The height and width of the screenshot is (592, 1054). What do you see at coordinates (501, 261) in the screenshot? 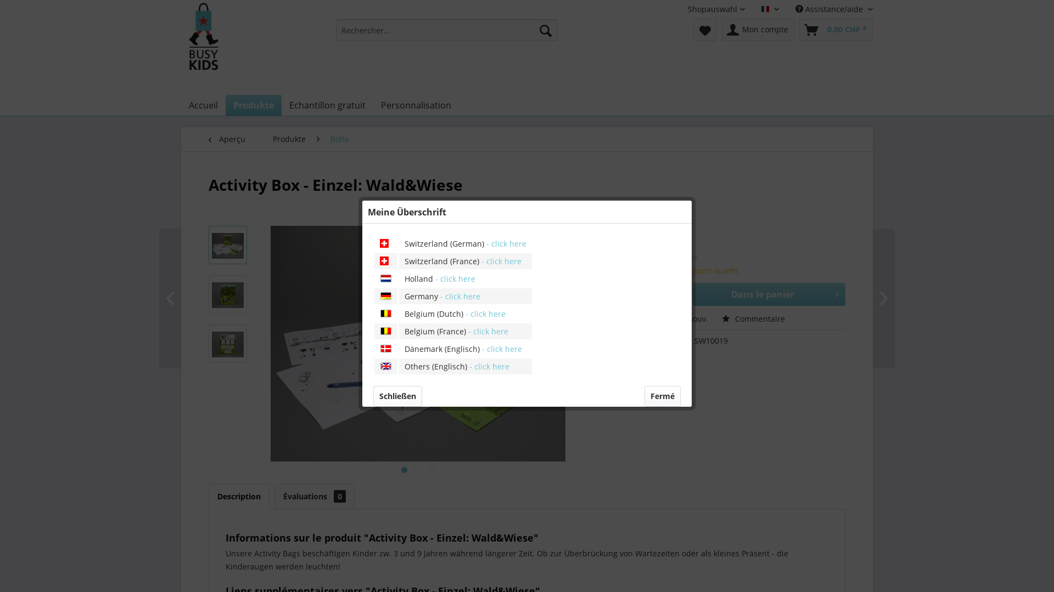
I see `- click here` at bounding box center [501, 261].